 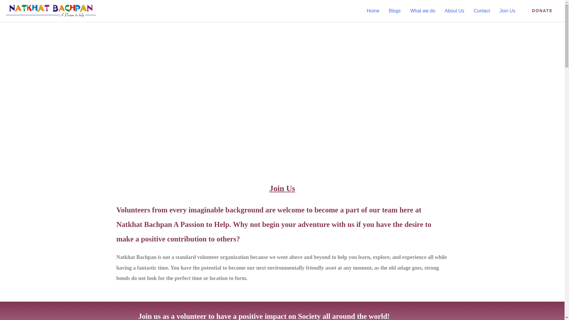 What do you see at coordinates (454, 11) in the screenshot?
I see `About Us` at bounding box center [454, 11].